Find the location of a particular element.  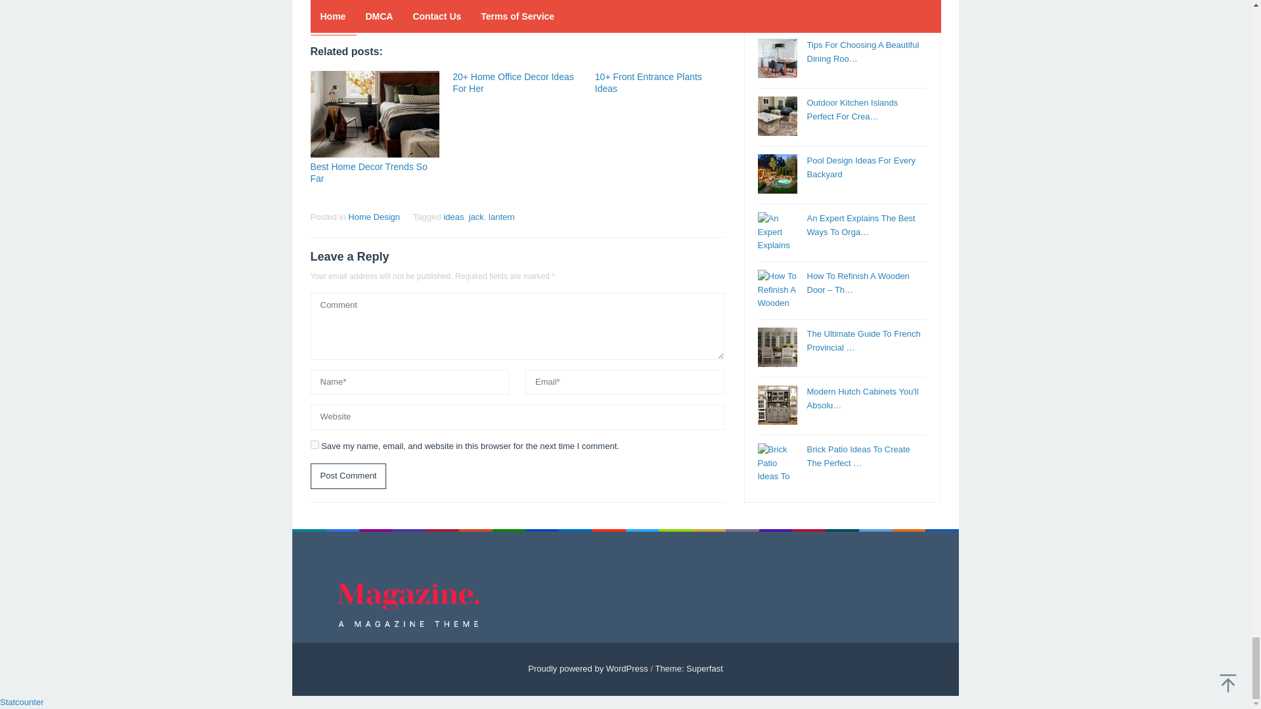

Share this is located at coordinates (319, 12).